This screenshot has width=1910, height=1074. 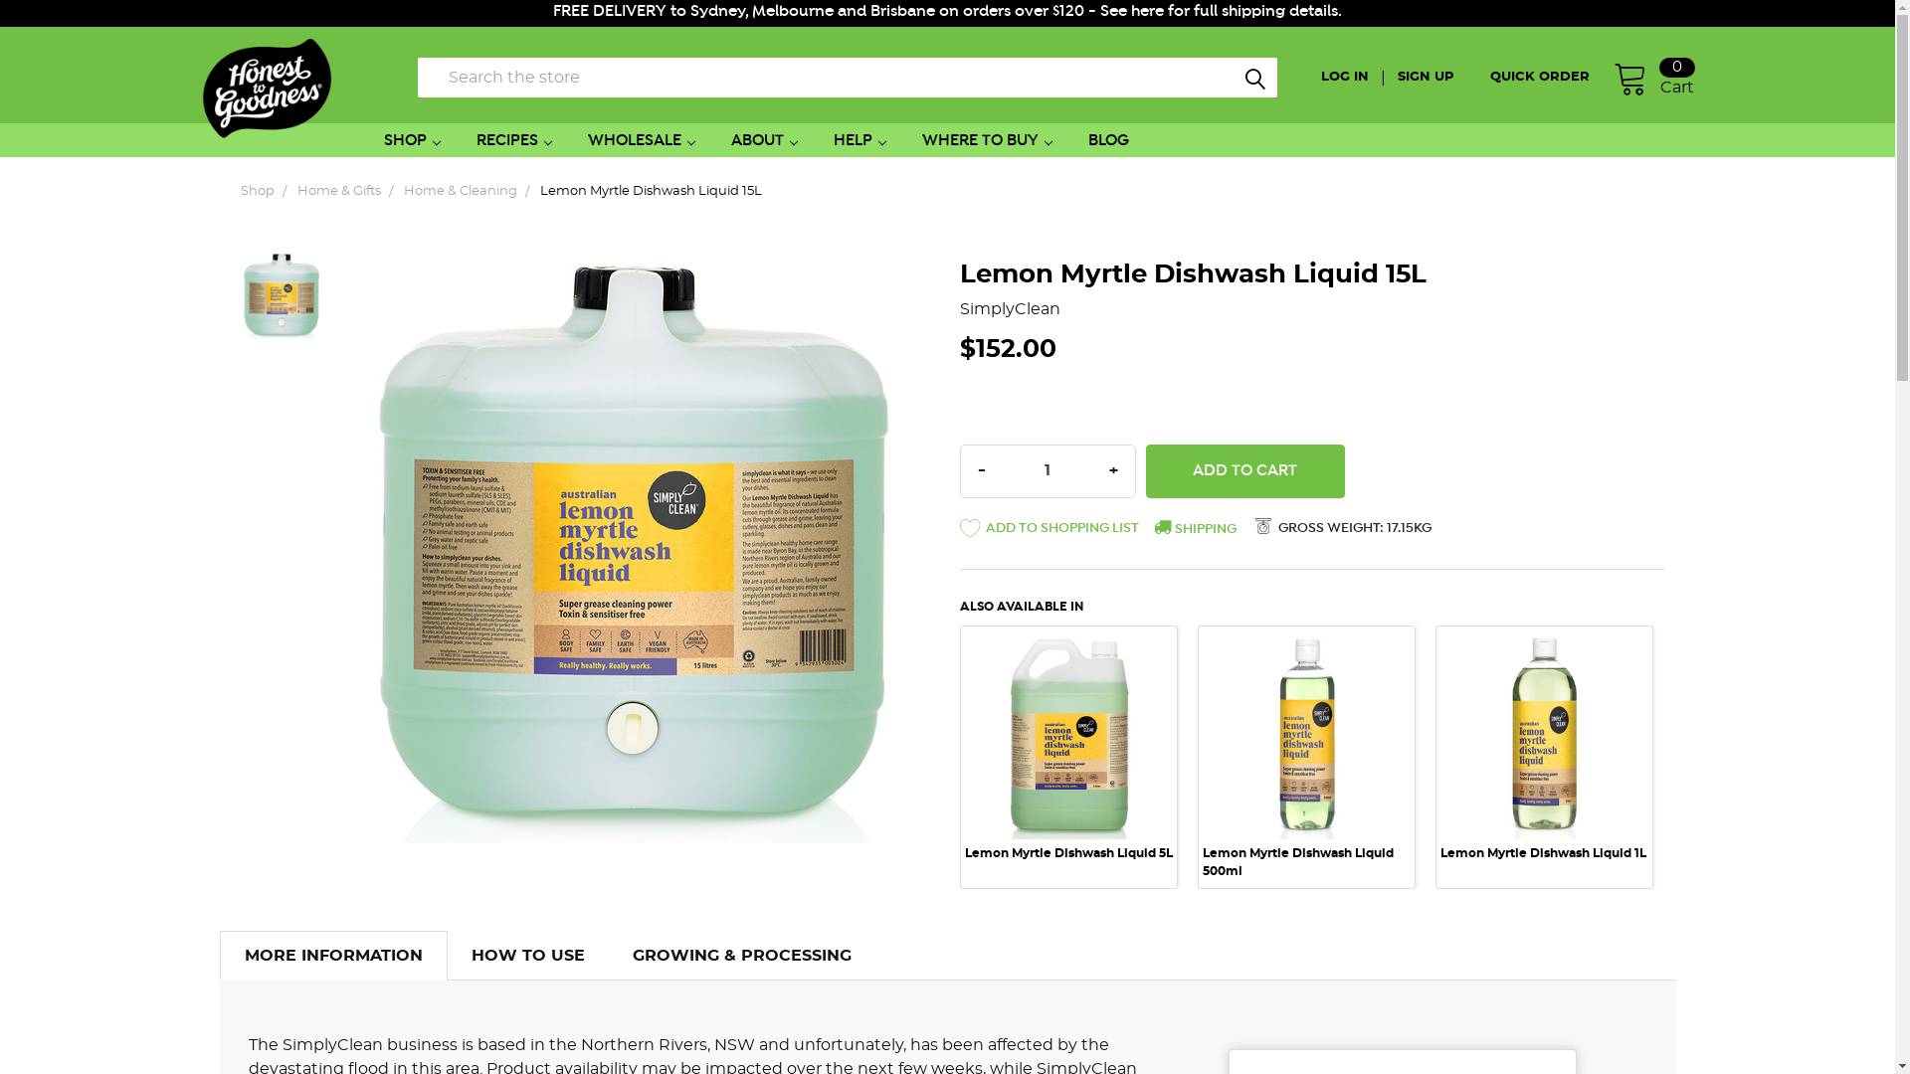 I want to click on MORE INFORMATION, so click(x=334, y=956).